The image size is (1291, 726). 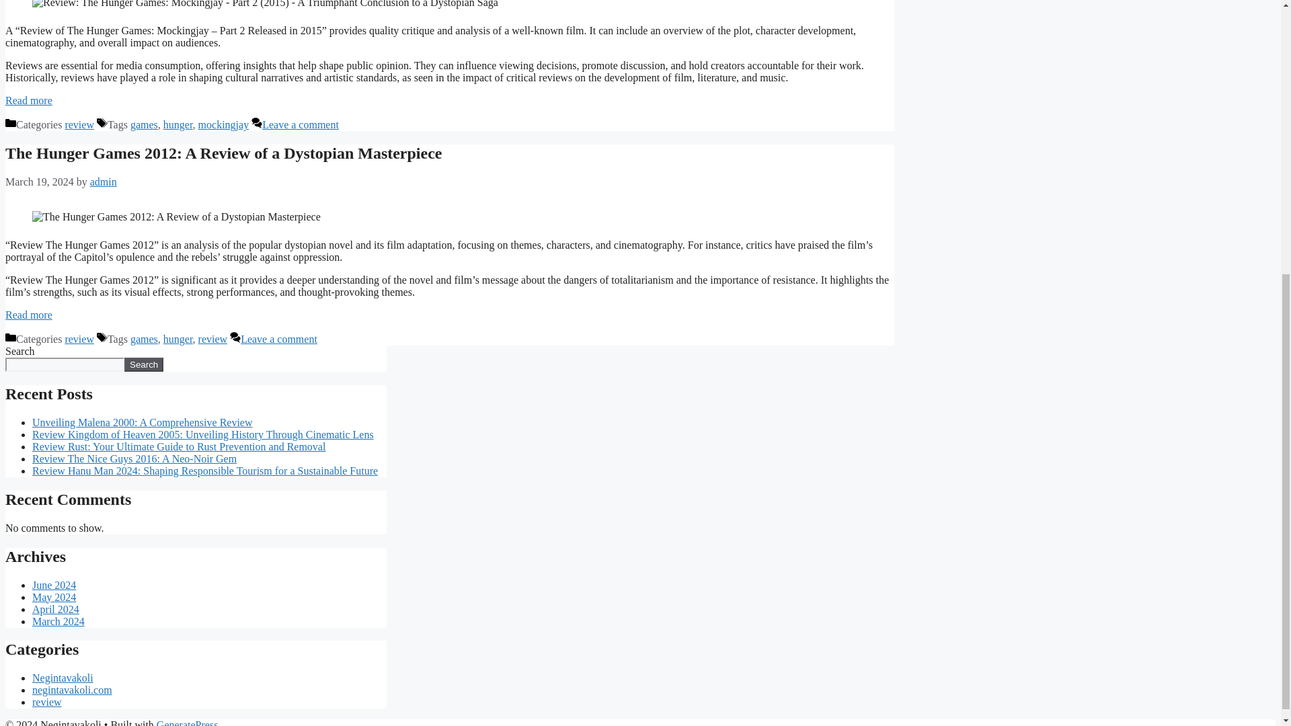 I want to click on games, so click(x=144, y=339).